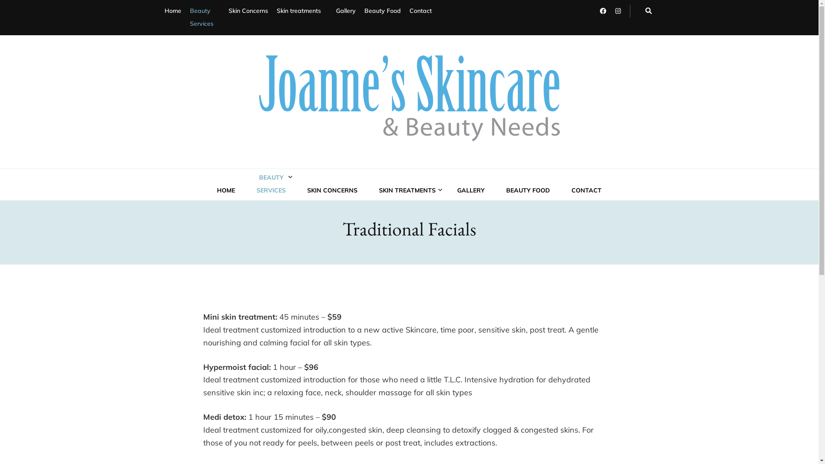 This screenshot has width=825, height=464. I want to click on Contact, so click(420, 11).